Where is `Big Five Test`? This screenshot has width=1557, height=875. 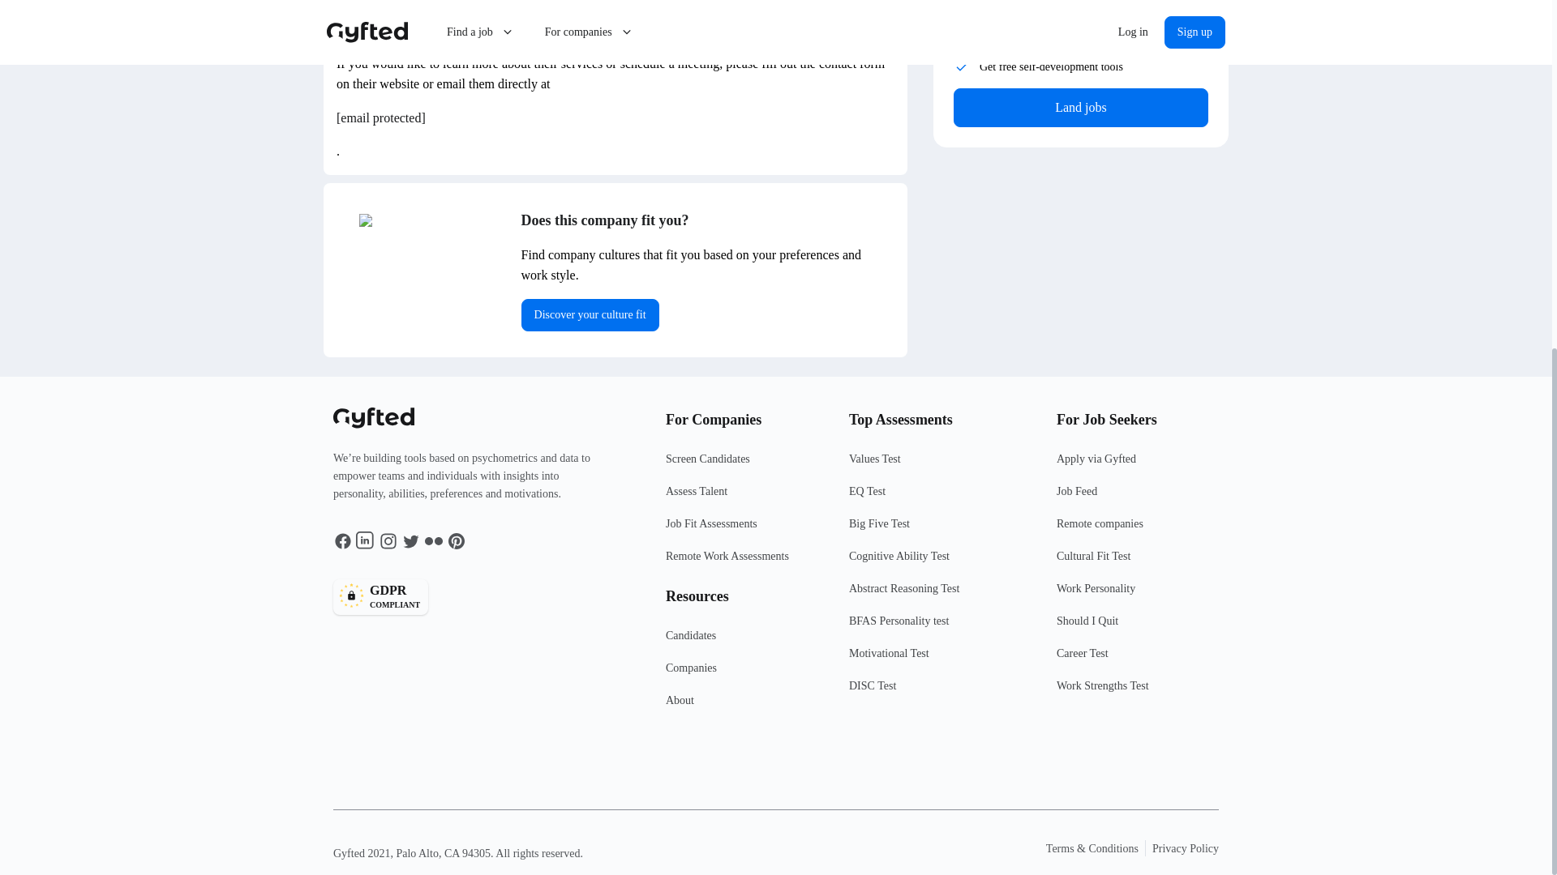 Big Five Test is located at coordinates (747, 675).